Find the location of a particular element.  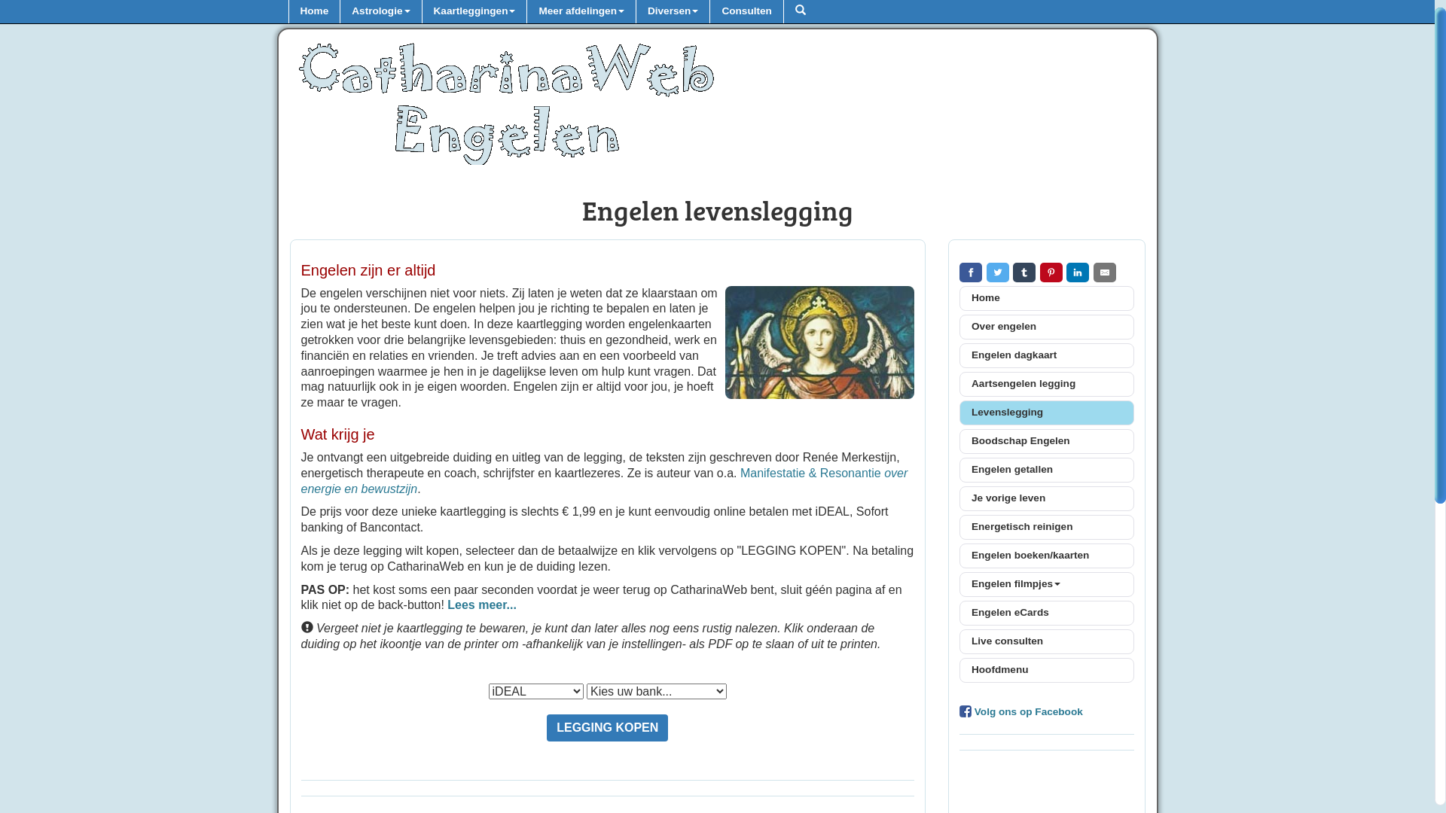

Engelen eCards is located at coordinates (1047, 613).